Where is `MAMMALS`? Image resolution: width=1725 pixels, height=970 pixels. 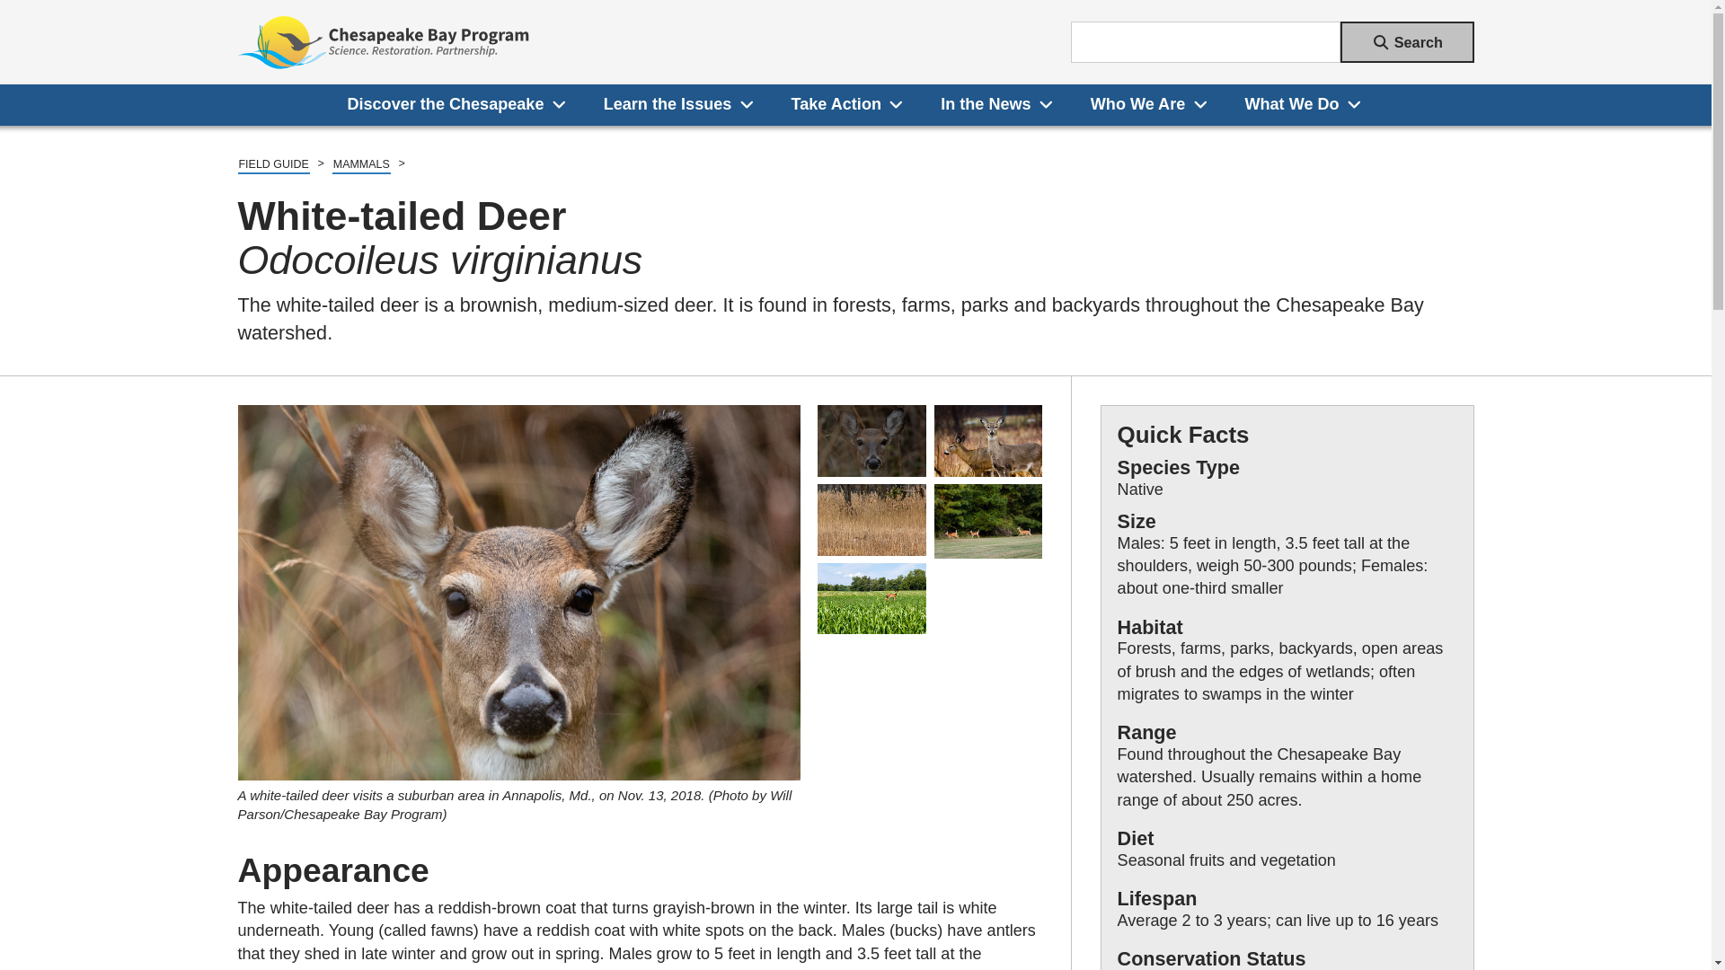
MAMMALS is located at coordinates (361, 165).